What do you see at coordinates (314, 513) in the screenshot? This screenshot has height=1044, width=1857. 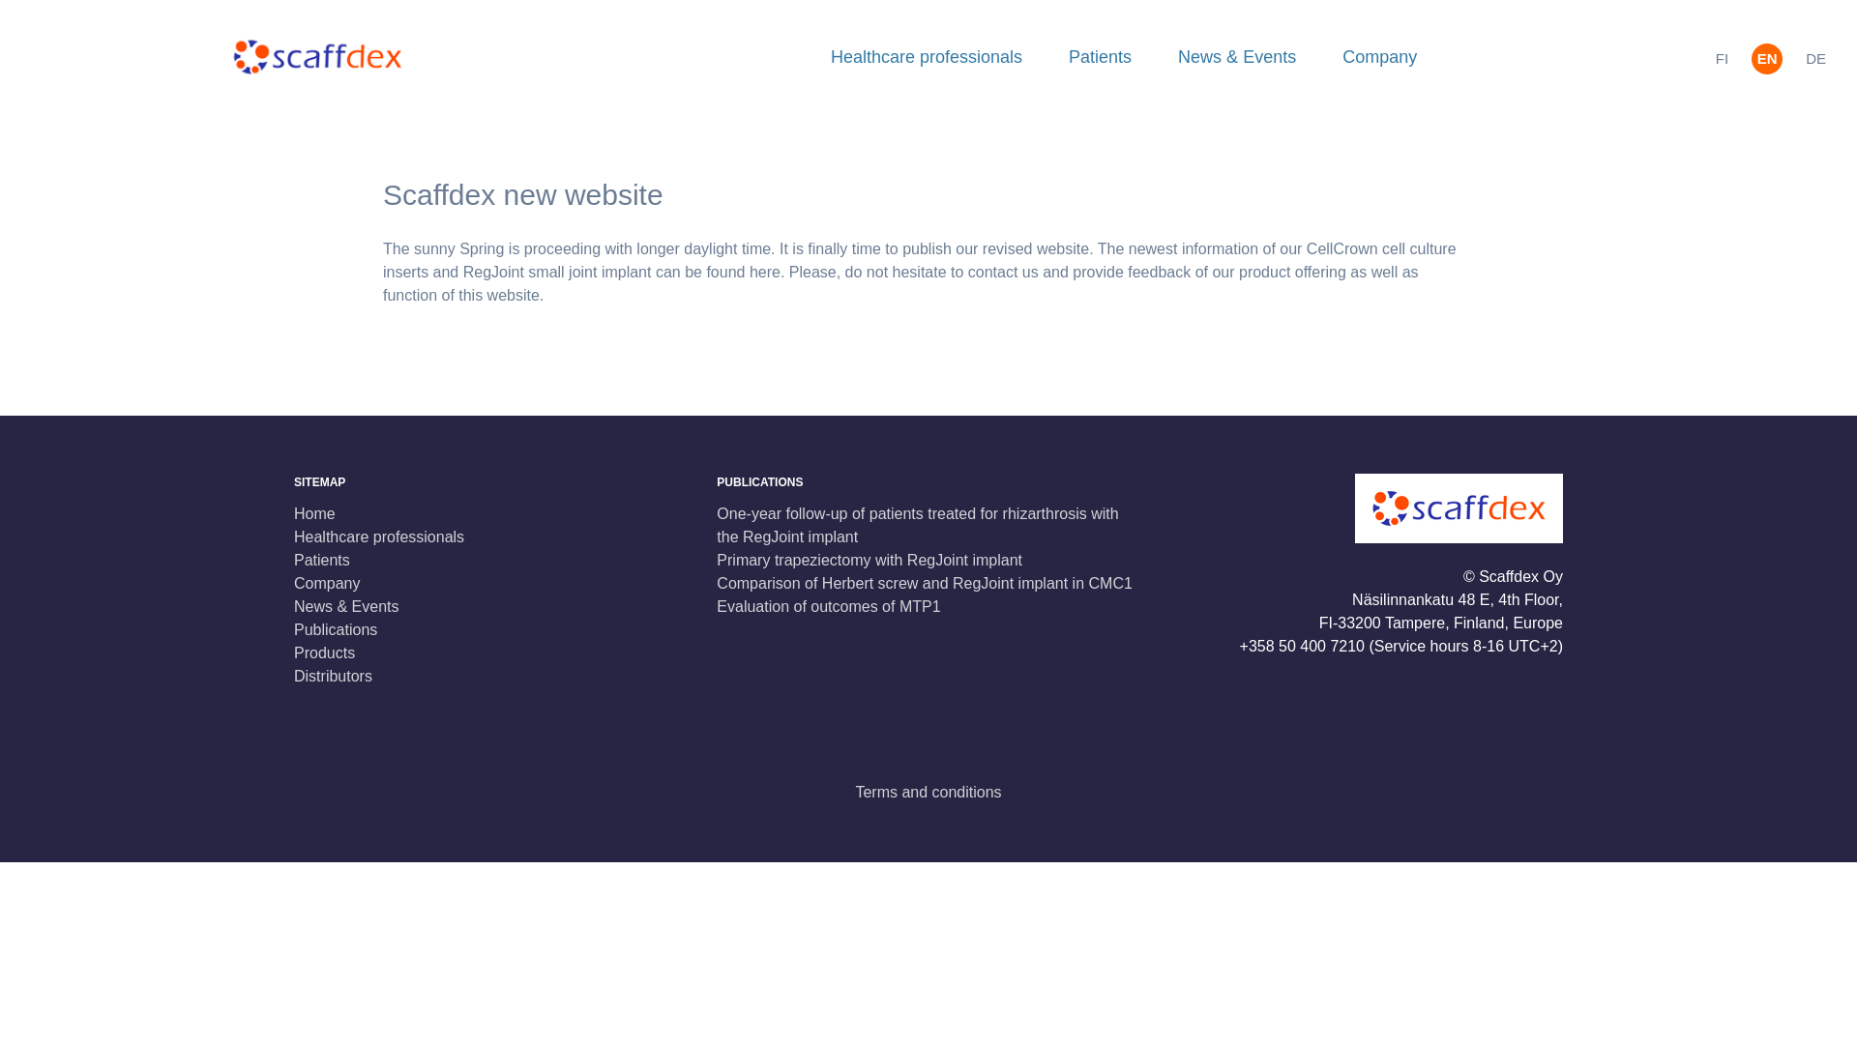 I see `Home` at bounding box center [314, 513].